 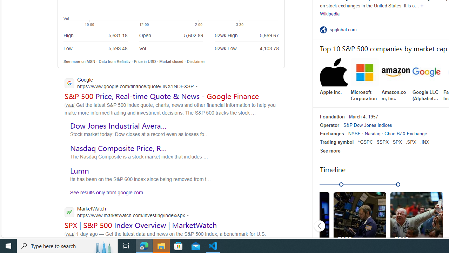 I want to click on SPX | S&P 500 Index Overview | MarketWatch, so click(x=141, y=225).